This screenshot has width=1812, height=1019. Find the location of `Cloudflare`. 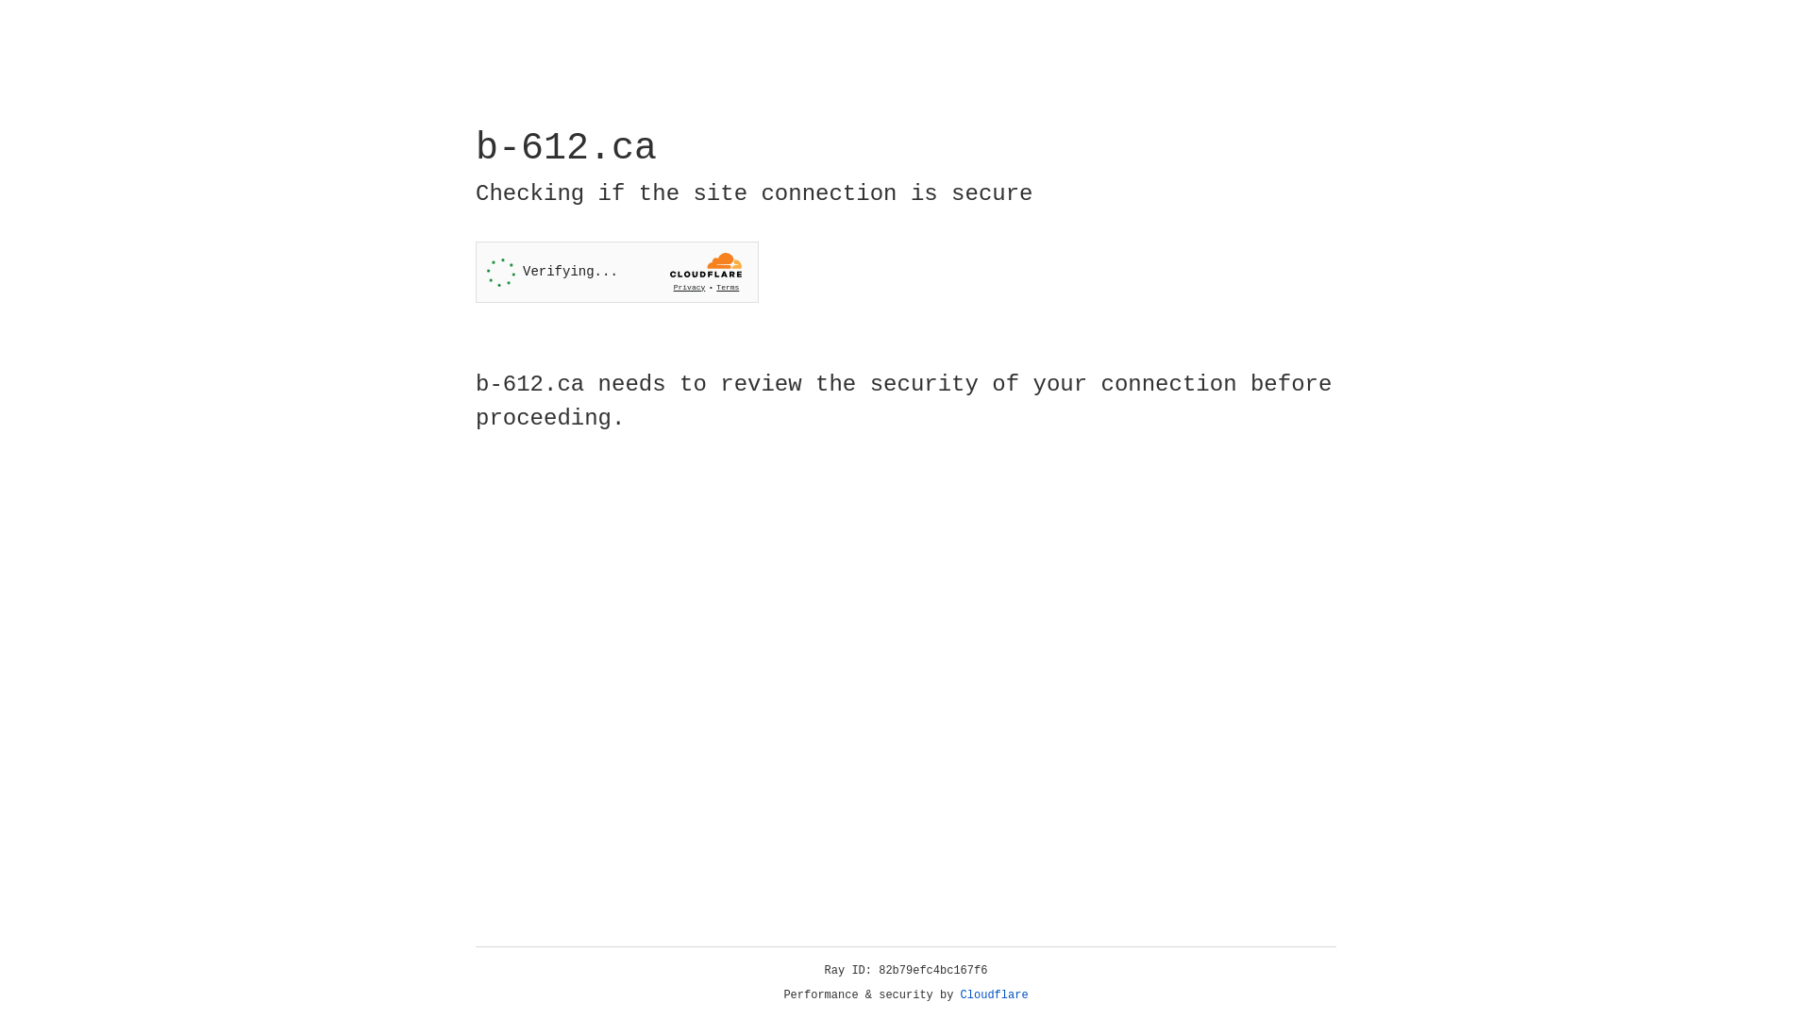

Cloudflare is located at coordinates (995, 995).